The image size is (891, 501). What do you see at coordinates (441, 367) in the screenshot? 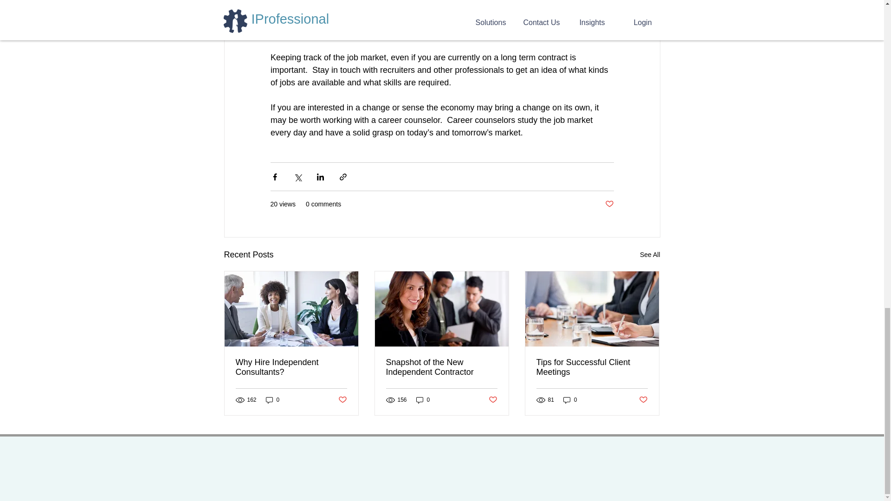
I see `Snapshot of the New Independent Contractor` at bounding box center [441, 367].